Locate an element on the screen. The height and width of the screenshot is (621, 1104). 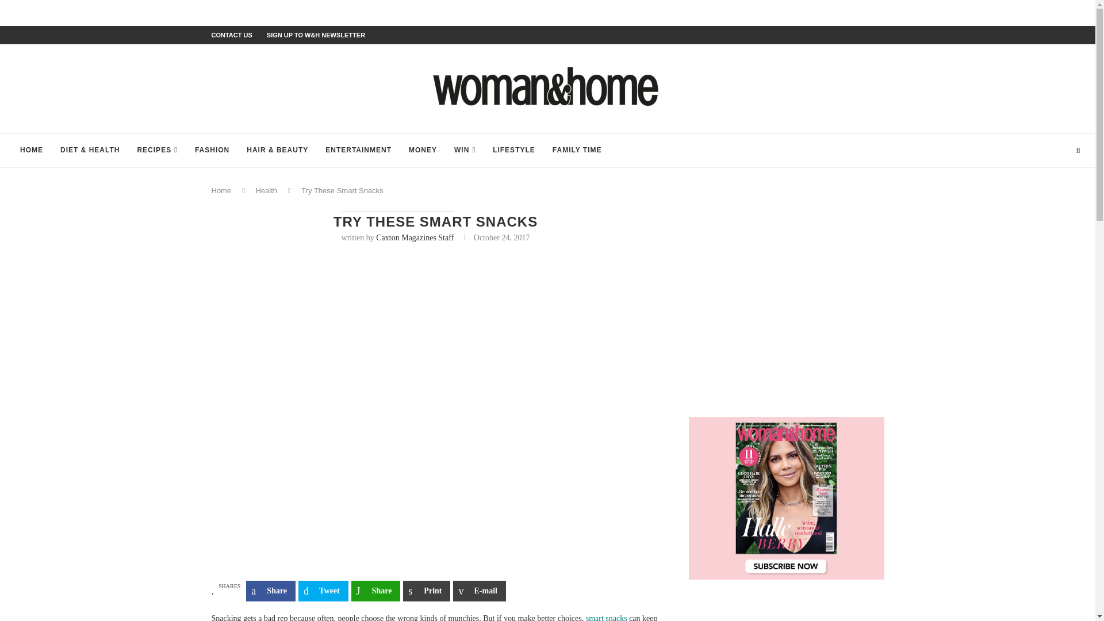
Share on Print is located at coordinates (427, 591).